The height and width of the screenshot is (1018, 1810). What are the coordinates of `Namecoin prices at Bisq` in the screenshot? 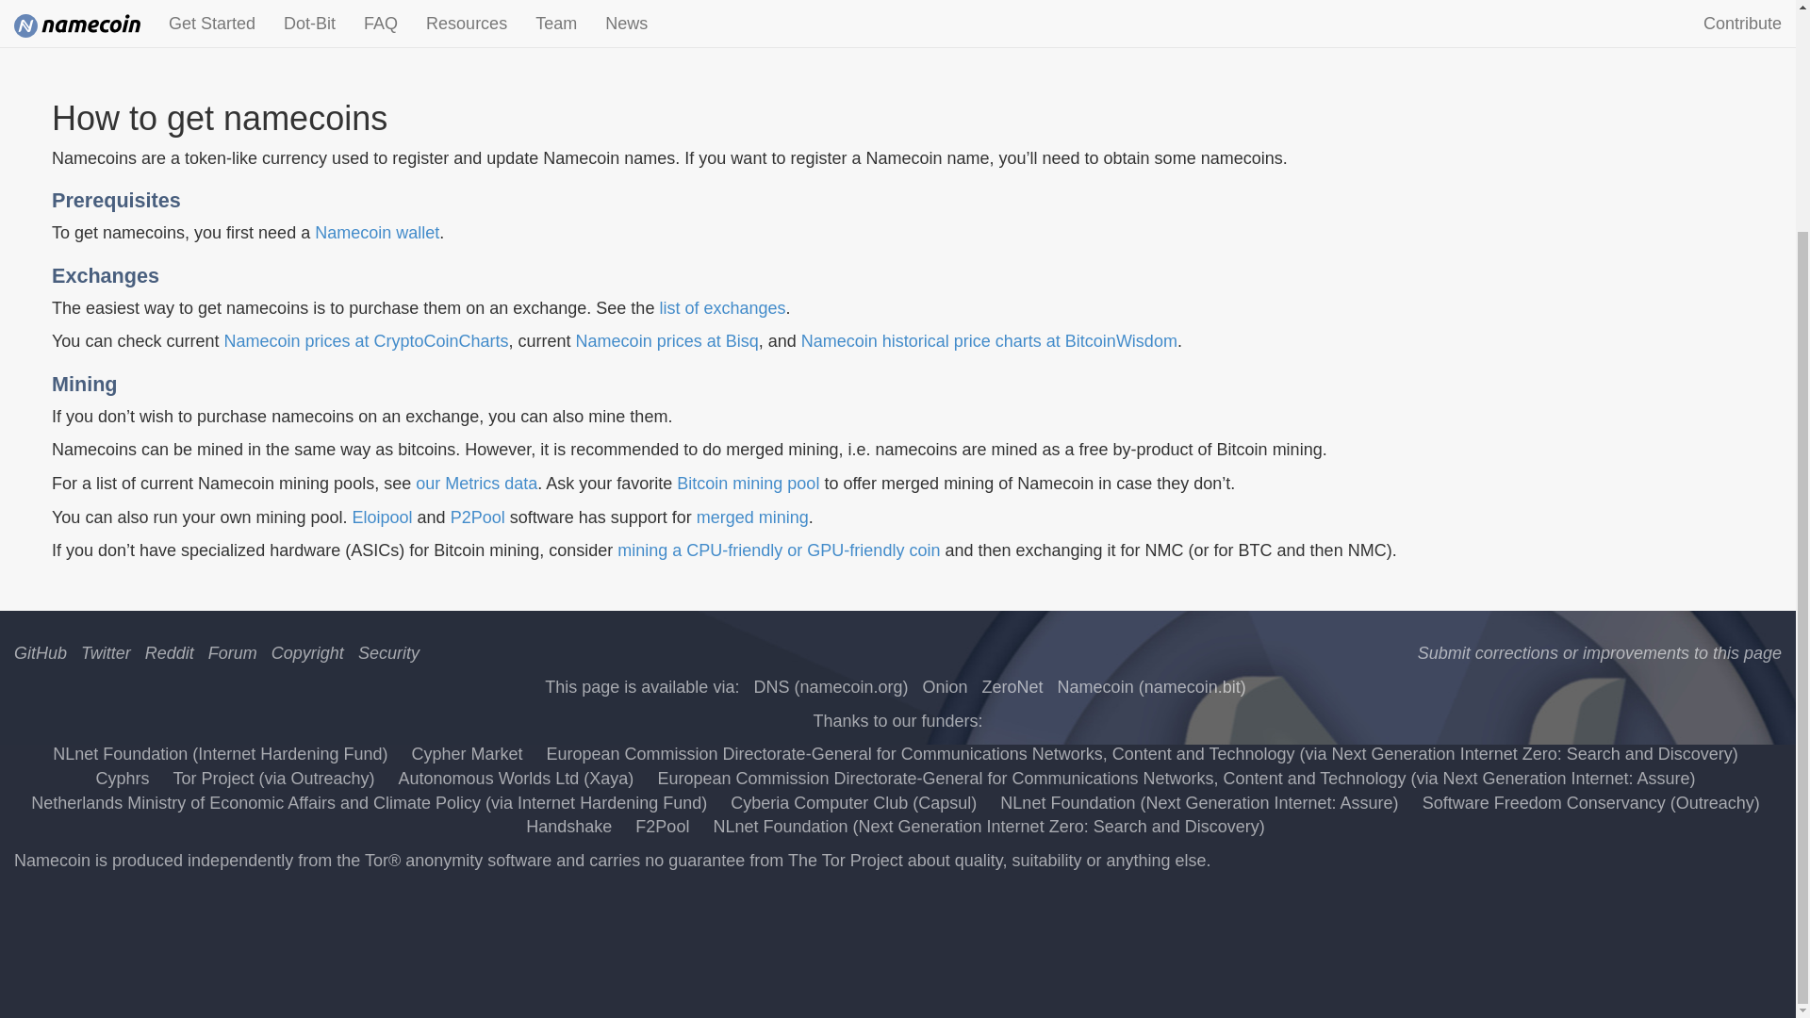 It's located at (666, 341).